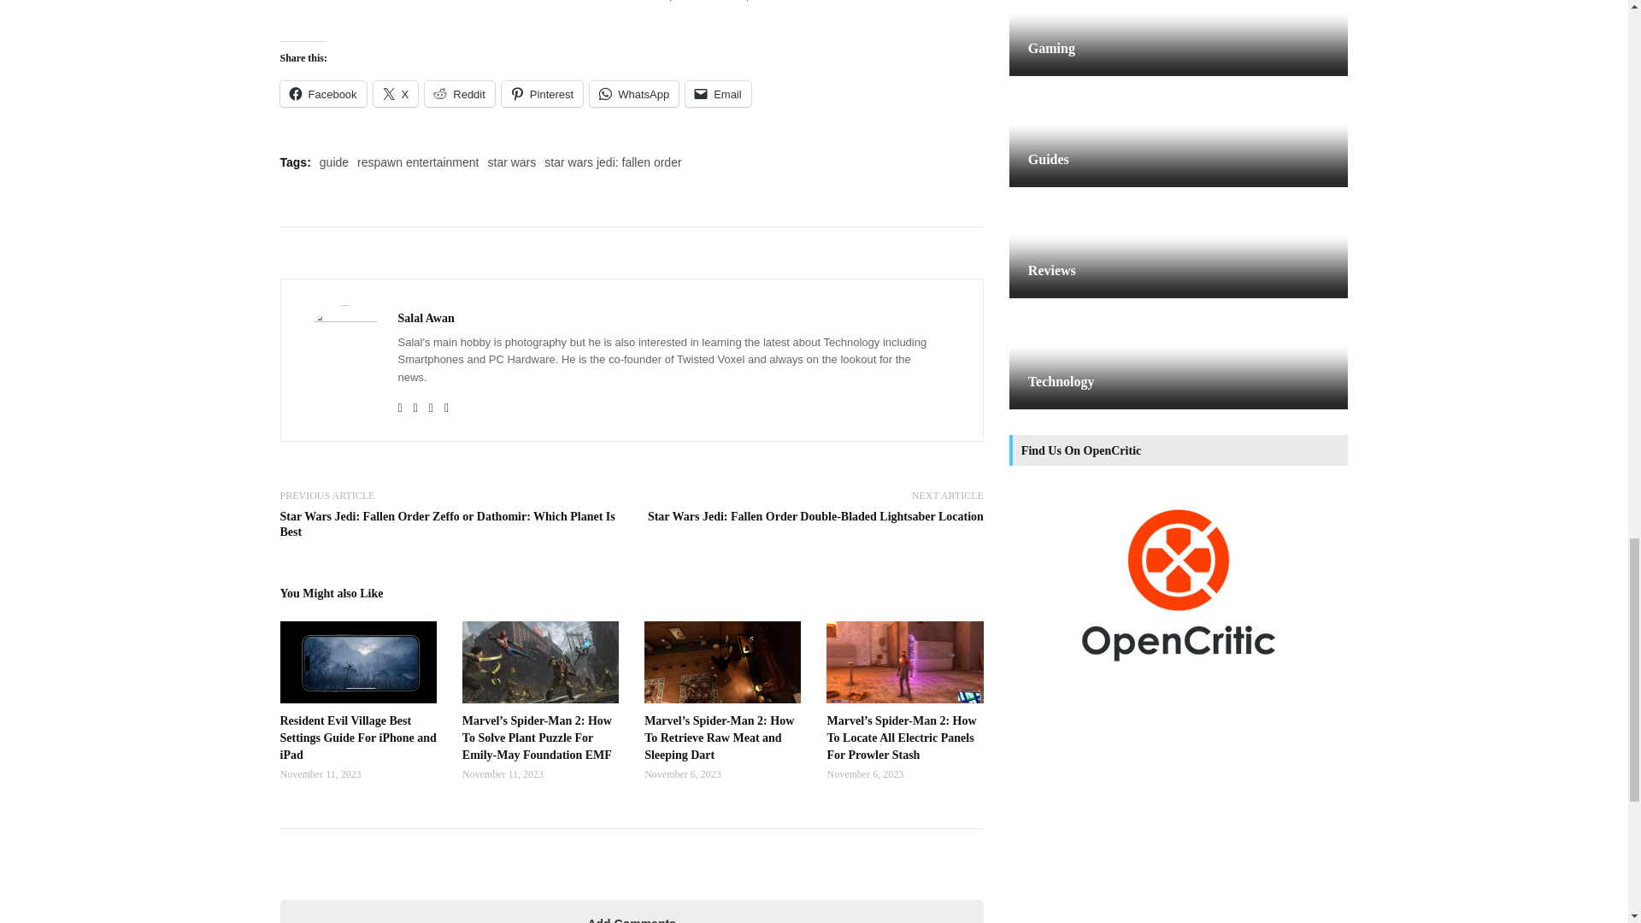  What do you see at coordinates (396, 92) in the screenshot?
I see `Click to share on X` at bounding box center [396, 92].